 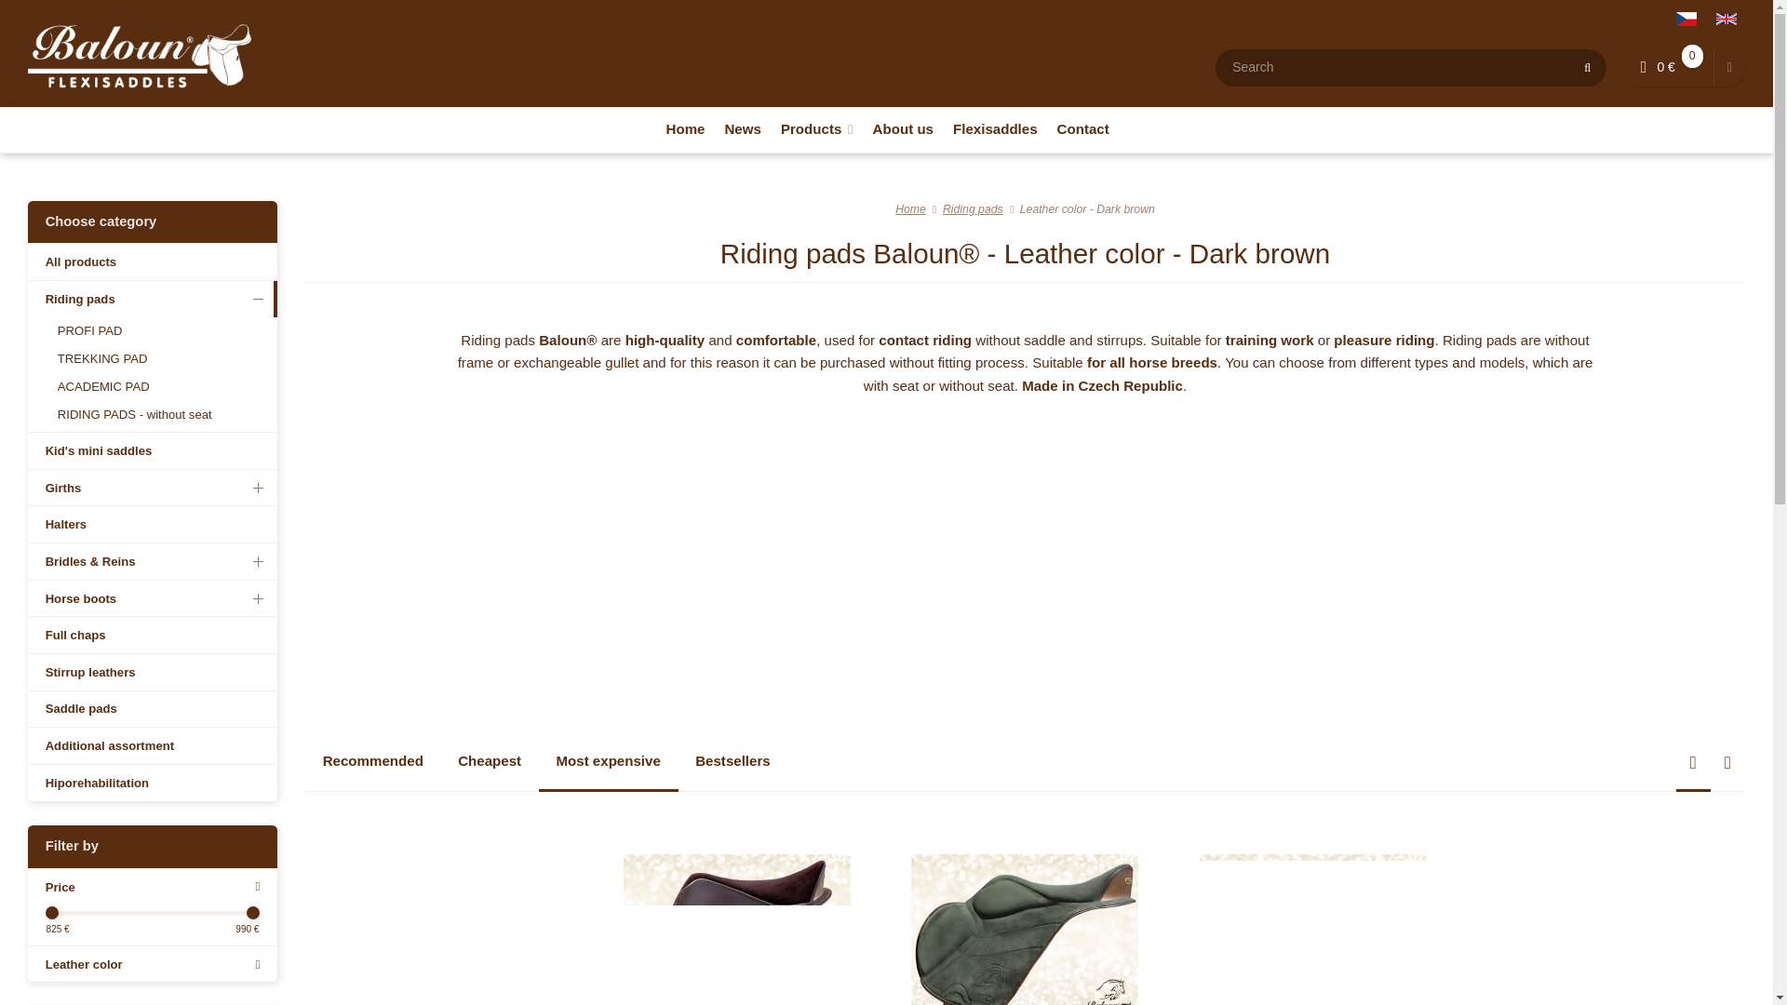 I want to click on 0 item, so click(x=1692, y=56).